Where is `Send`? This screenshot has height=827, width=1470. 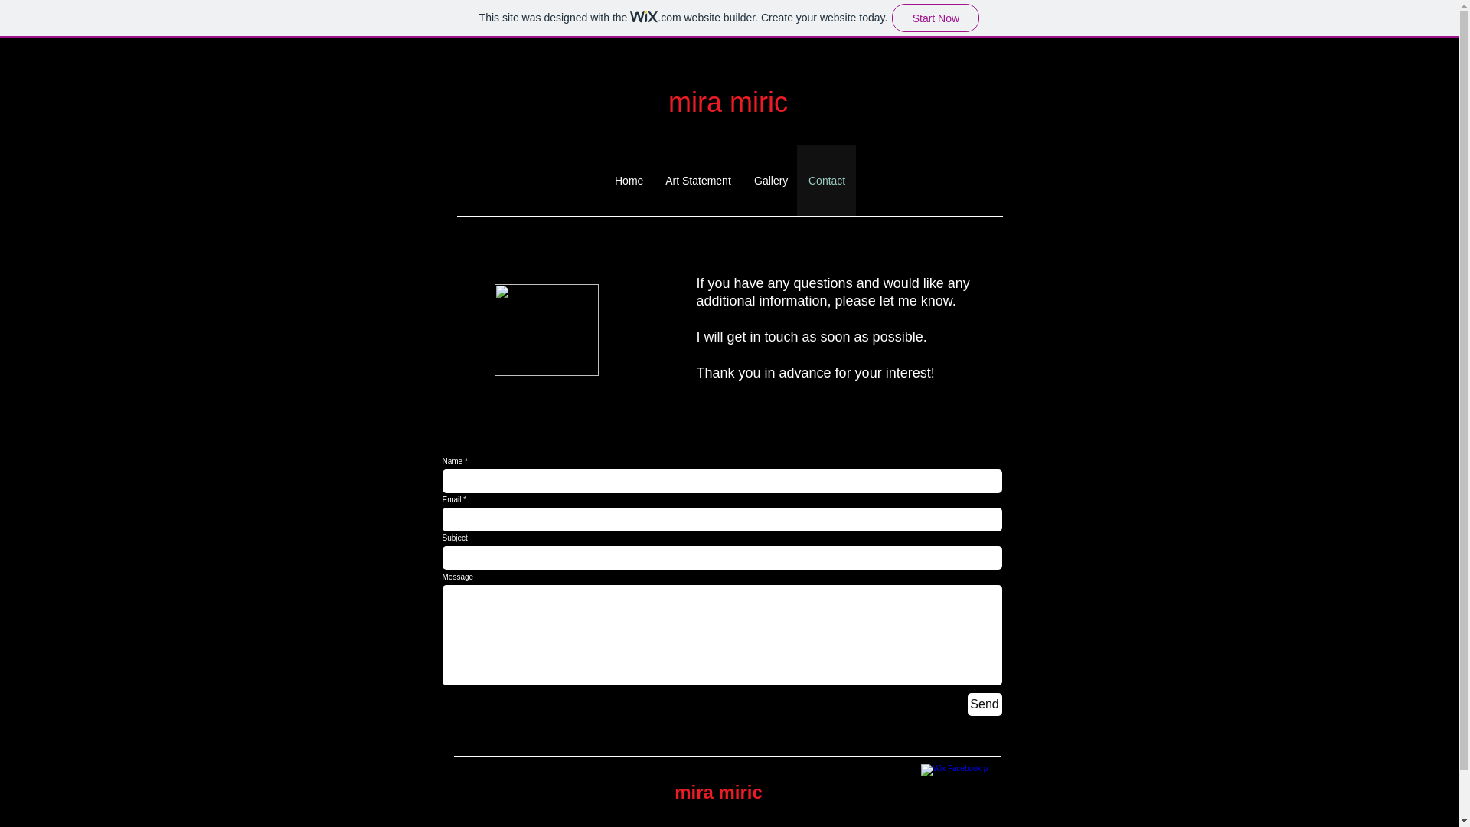 Send is located at coordinates (985, 704).